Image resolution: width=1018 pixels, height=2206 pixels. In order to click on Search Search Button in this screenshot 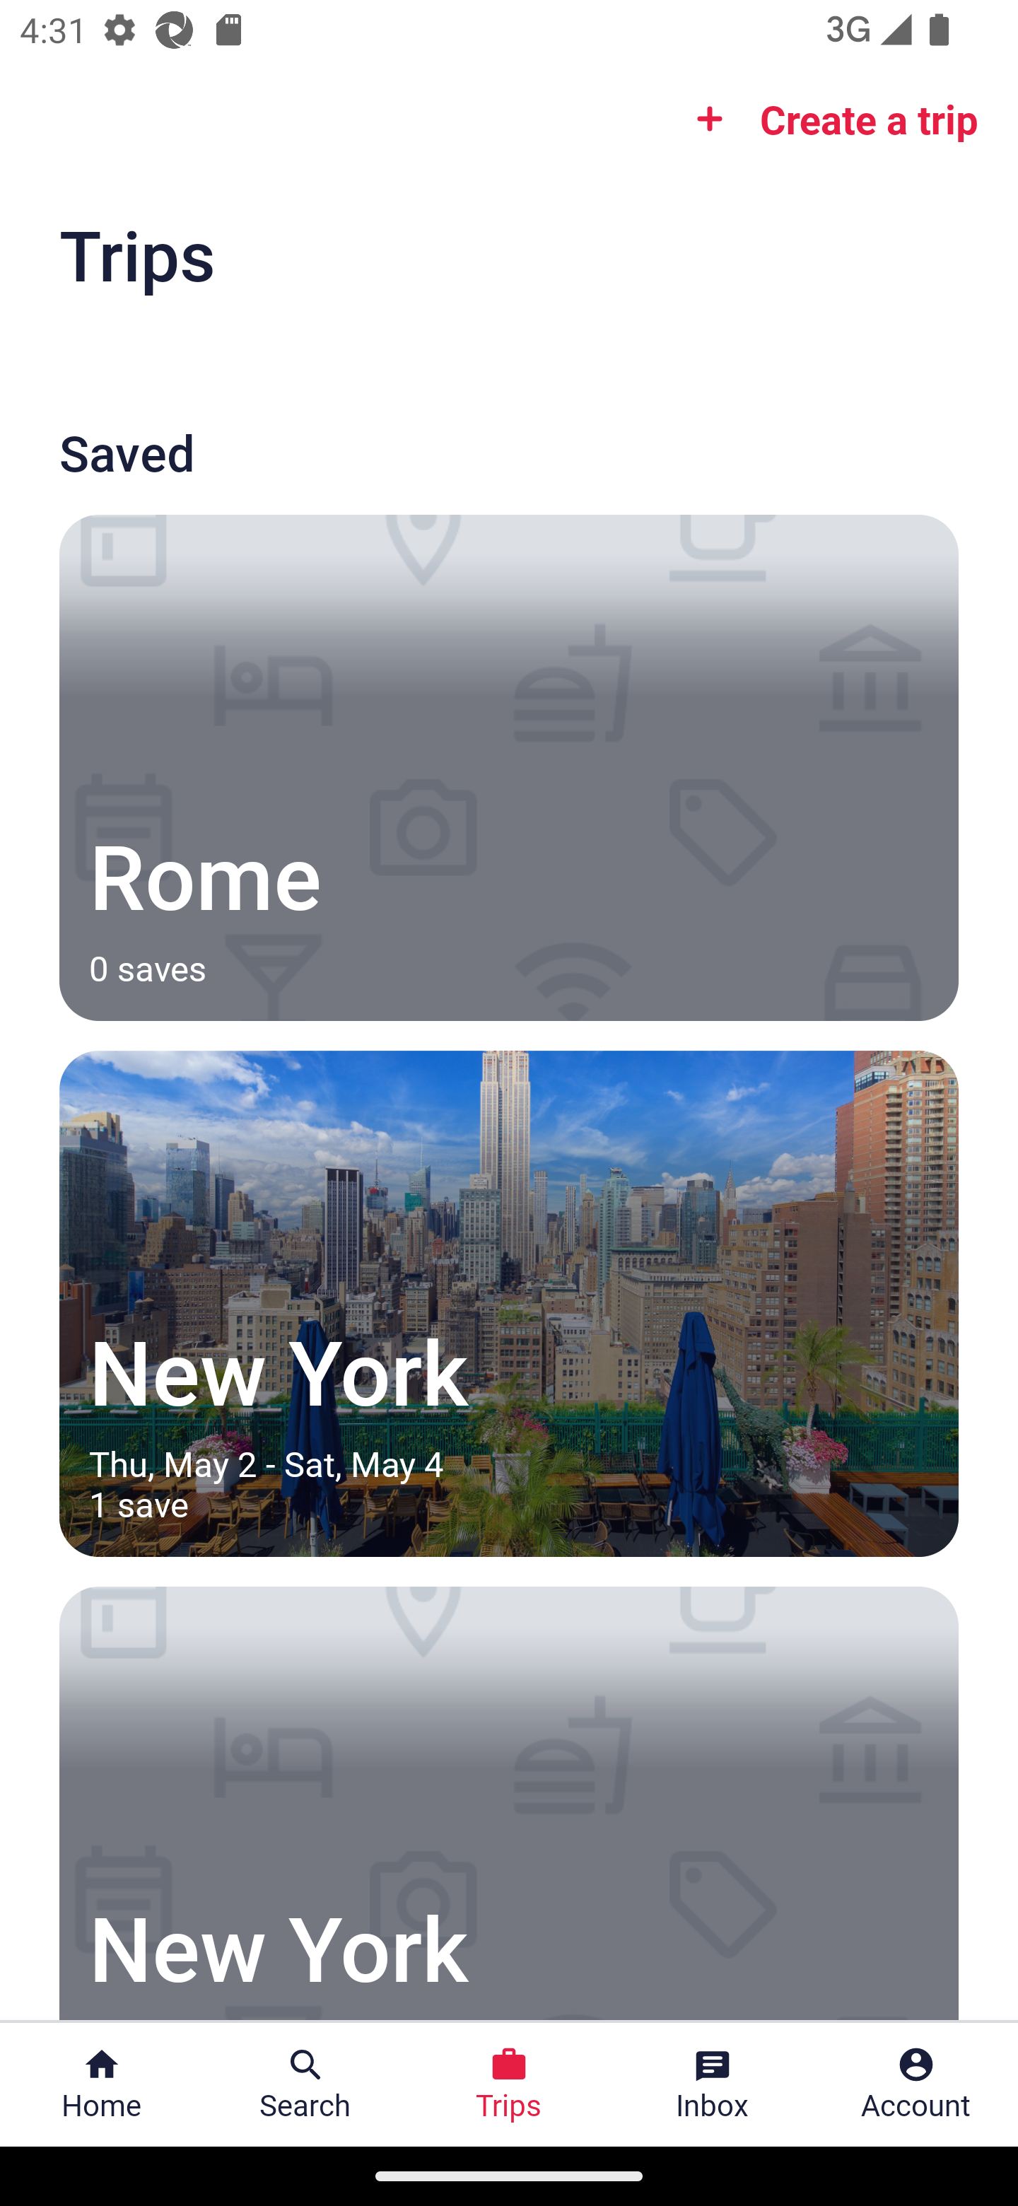, I will do `click(305, 2084)`.